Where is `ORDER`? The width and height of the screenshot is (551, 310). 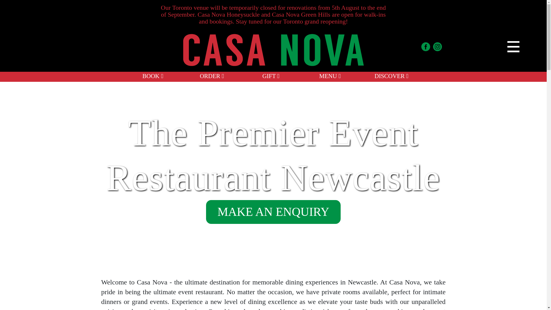 ORDER is located at coordinates (212, 76).